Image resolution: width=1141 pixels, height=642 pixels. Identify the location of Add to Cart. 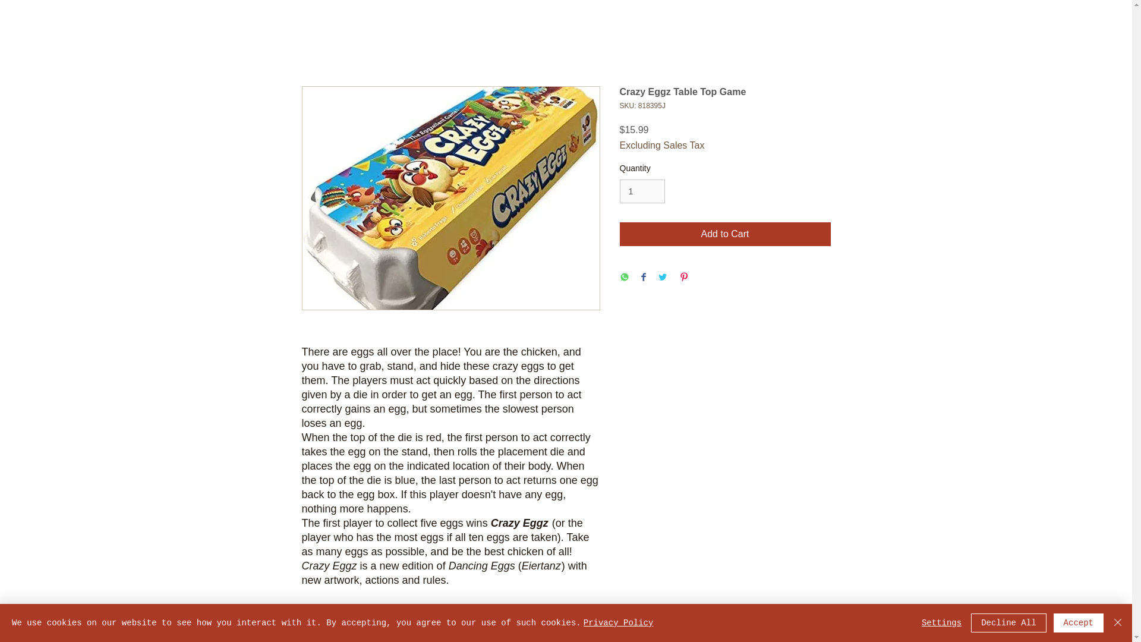
(725, 234).